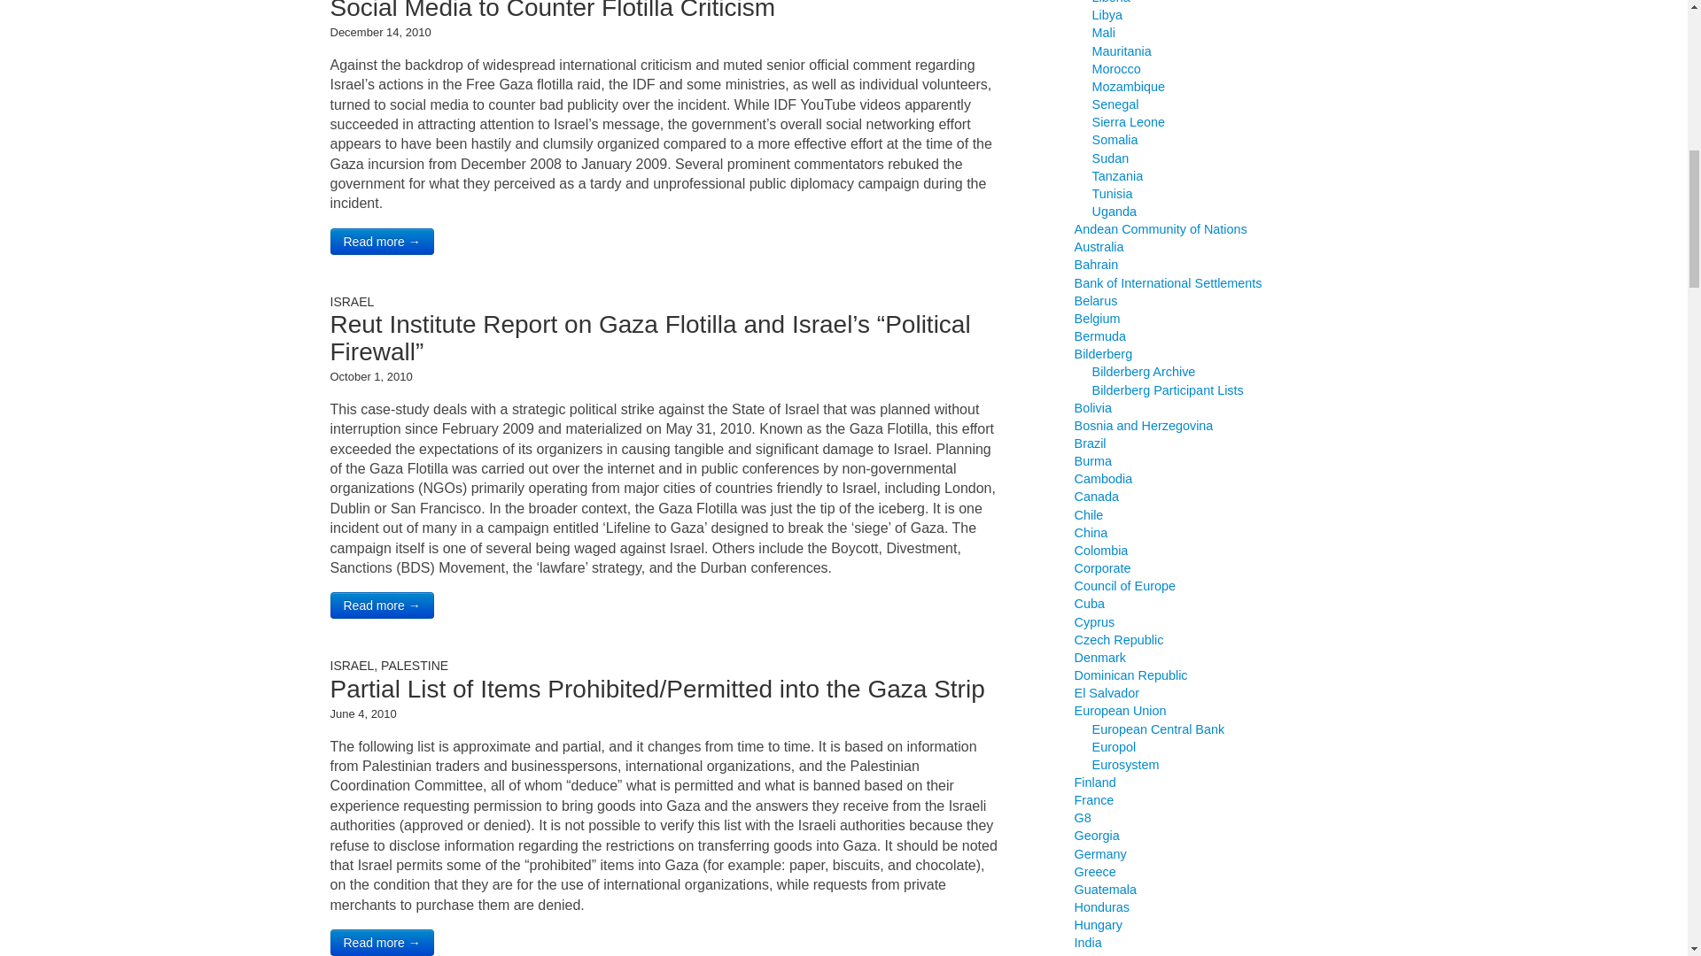 The image size is (1701, 956). What do you see at coordinates (352, 666) in the screenshot?
I see `ISRAEL` at bounding box center [352, 666].